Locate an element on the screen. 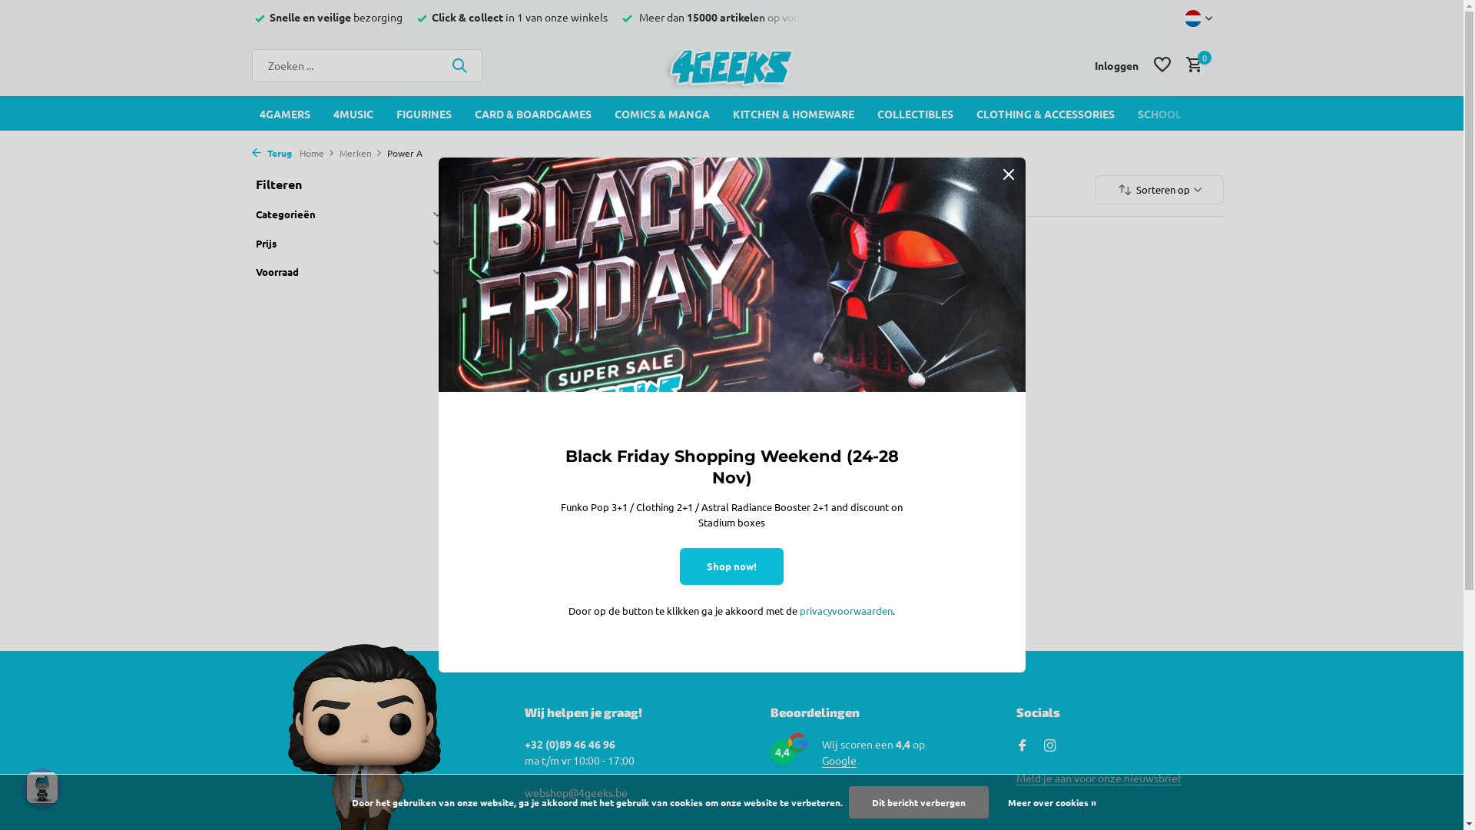  Meld je aan voor onze nieuwsbrief is located at coordinates (1099, 778).